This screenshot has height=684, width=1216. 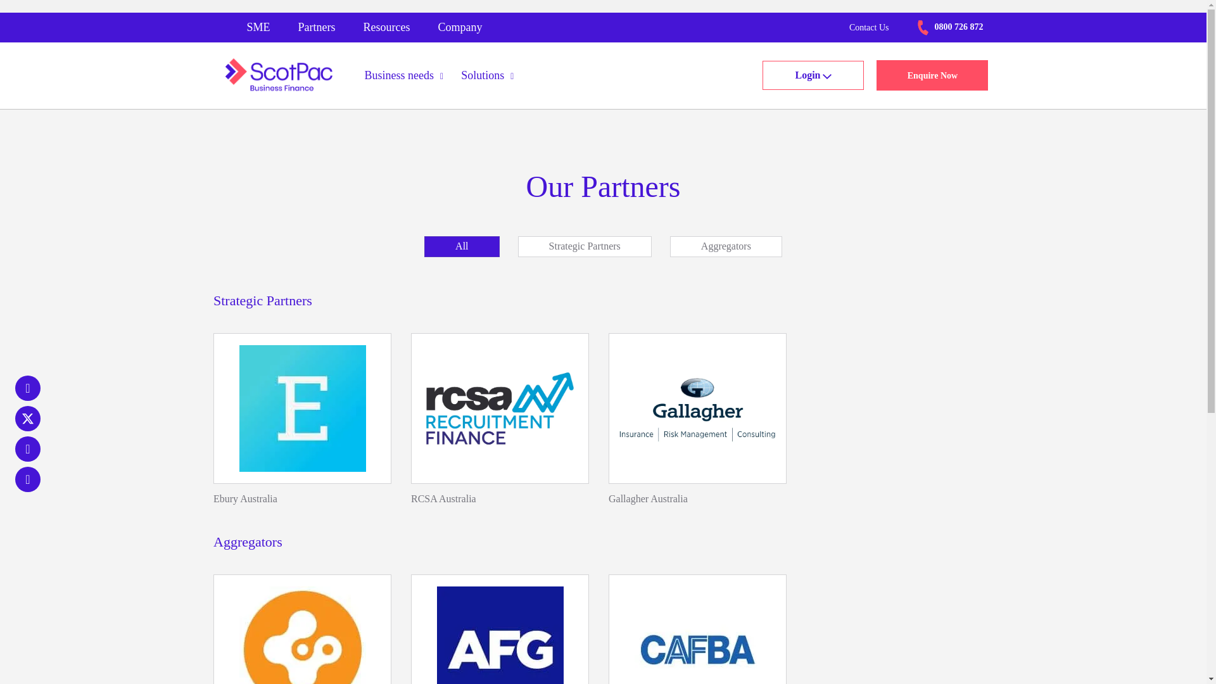 I want to click on Contact Us, so click(x=869, y=27).